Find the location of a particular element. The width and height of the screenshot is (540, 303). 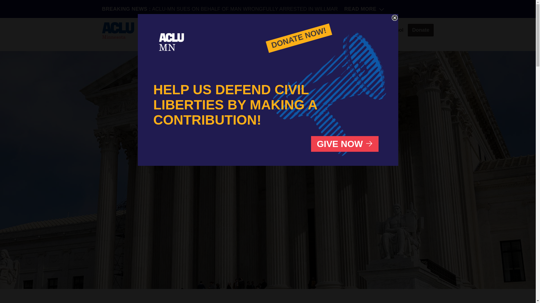

ACLU of Minnesota - logo is located at coordinates (118, 30).